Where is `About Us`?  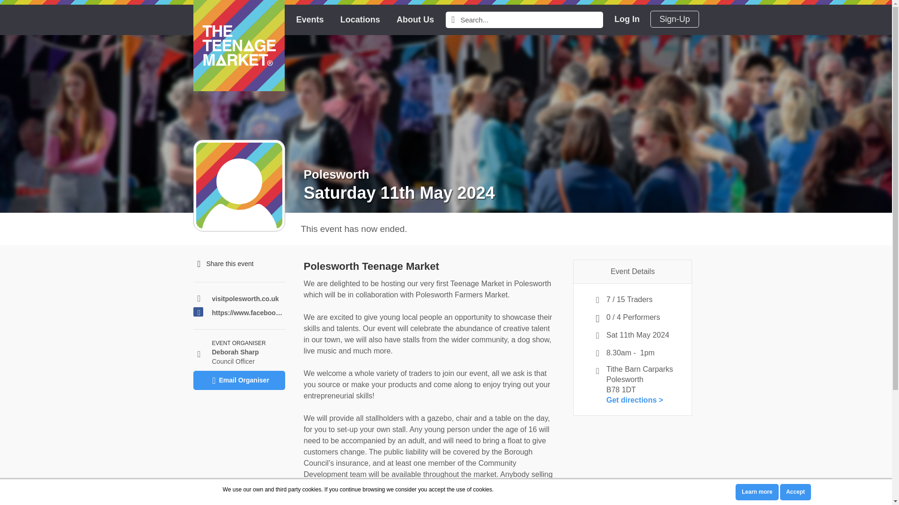 About Us is located at coordinates (415, 20).